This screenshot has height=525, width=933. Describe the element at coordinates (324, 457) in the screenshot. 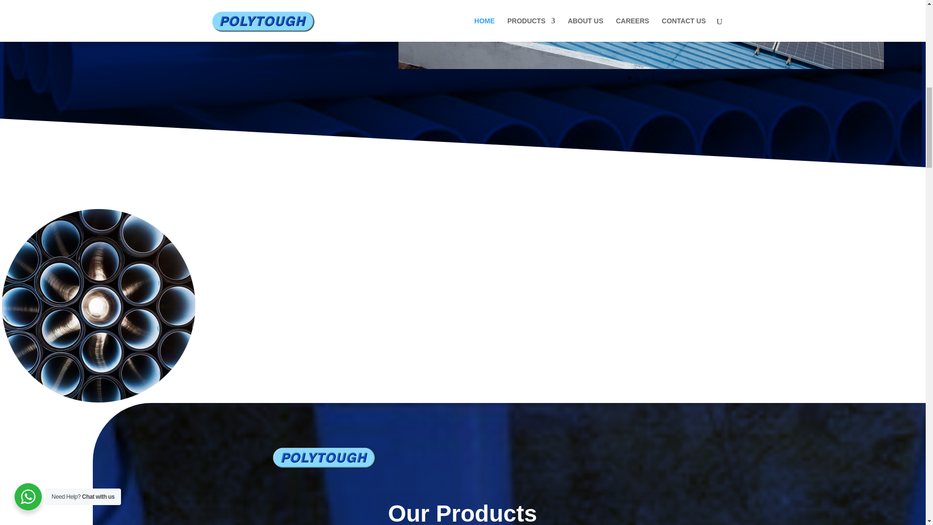

I see `Polytough-Logo-Blue` at that location.